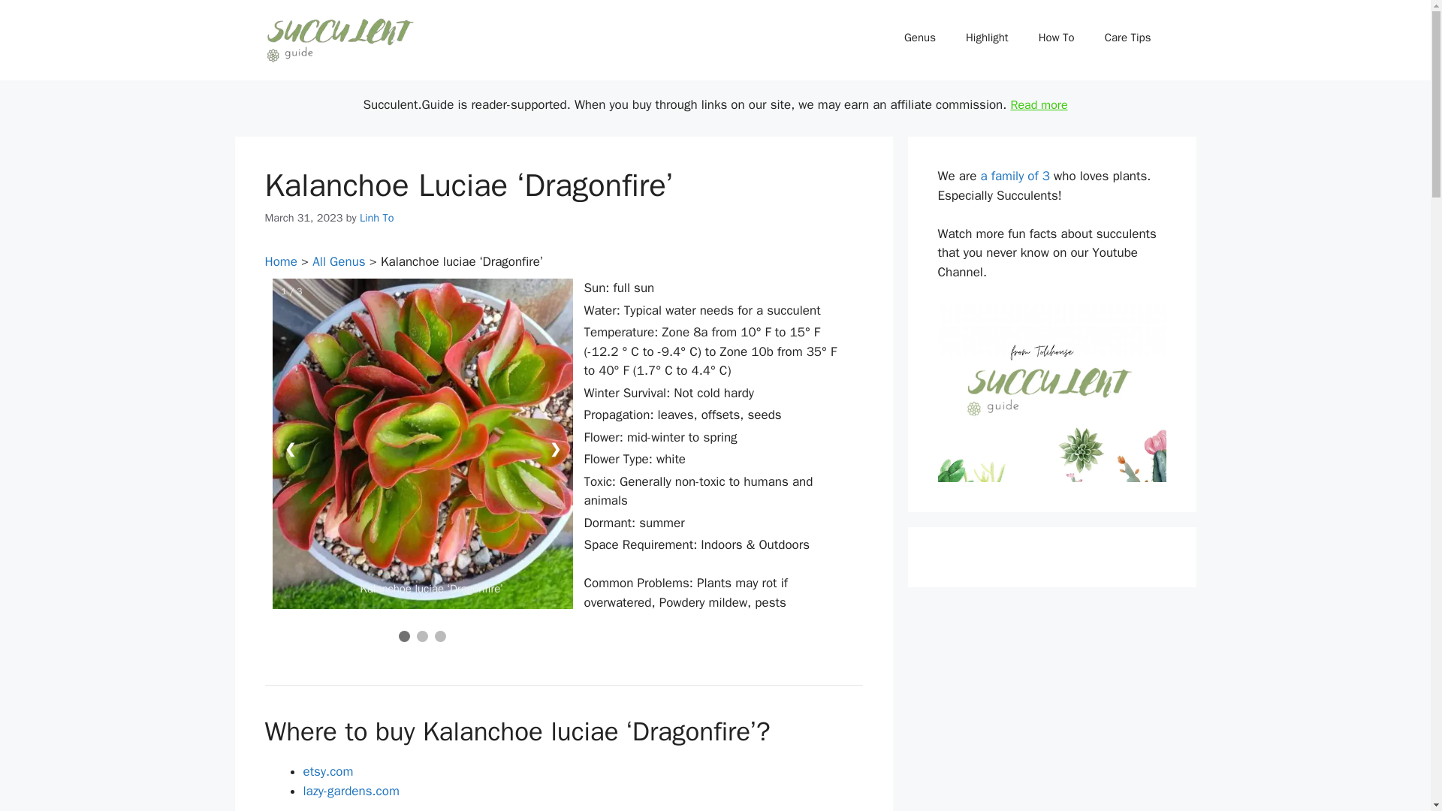 This screenshot has height=811, width=1442. I want to click on All Genus, so click(338, 261).